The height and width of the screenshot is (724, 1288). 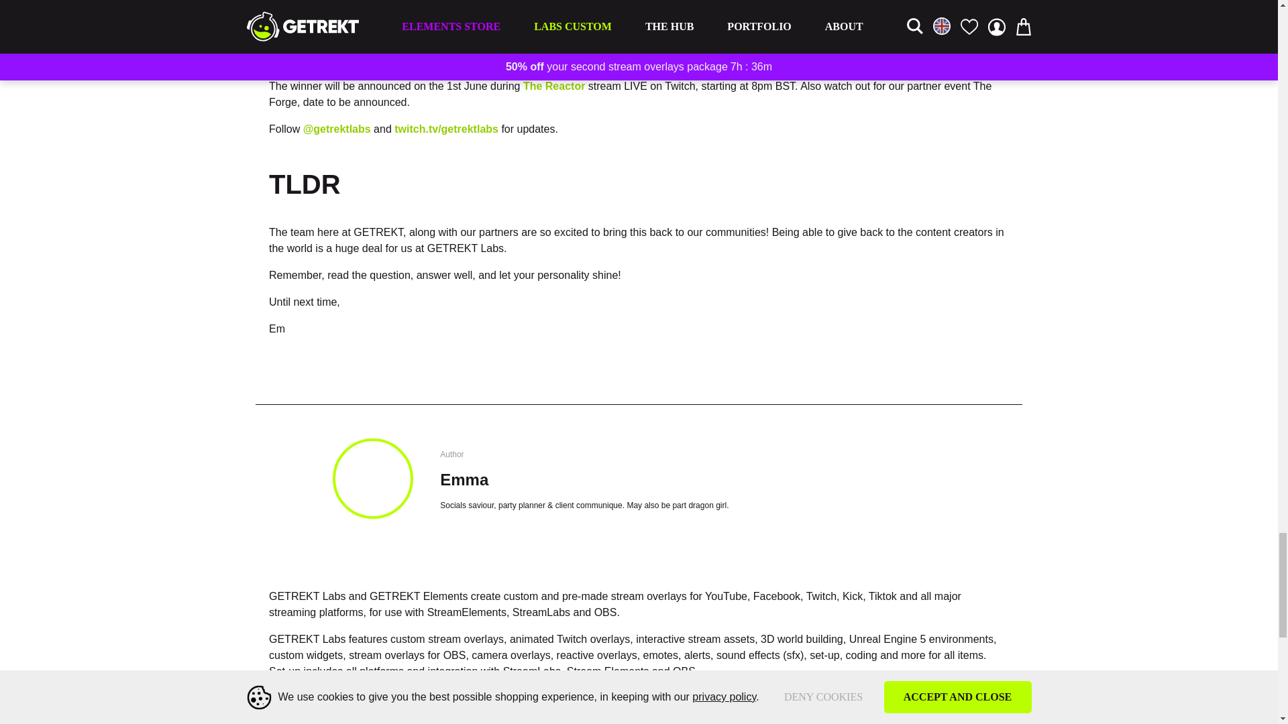 What do you see at coordinates (303, 59) in the screenshot?
I see `APPLY HERE` at bounding box center [303, 59].